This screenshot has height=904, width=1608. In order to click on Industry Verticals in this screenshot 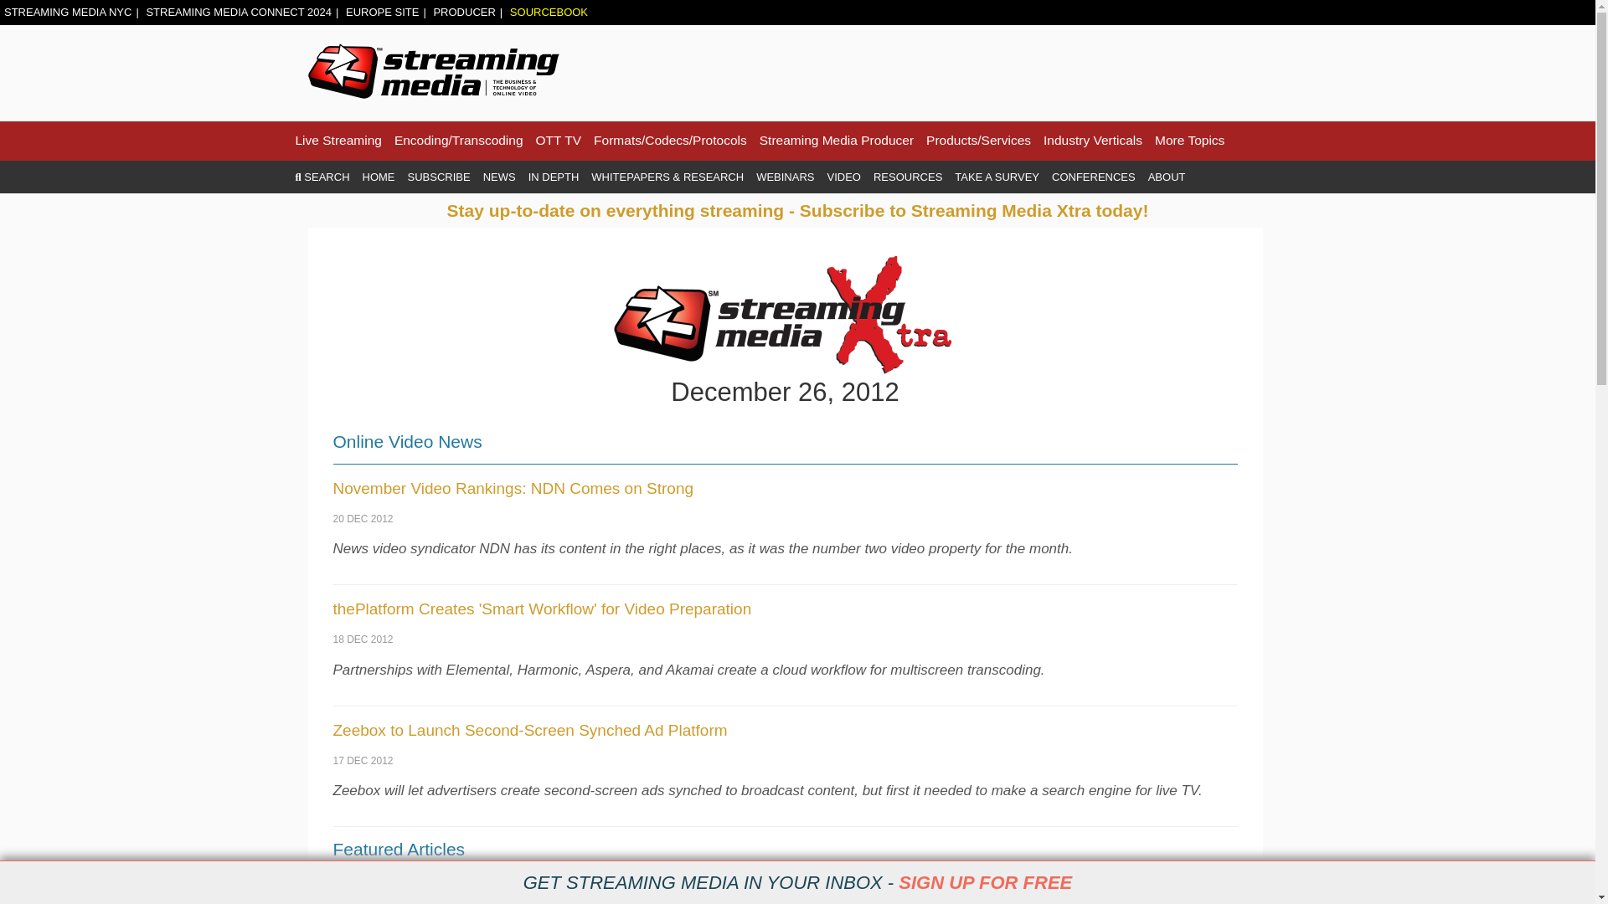, I will do `click(1092, 141)`.